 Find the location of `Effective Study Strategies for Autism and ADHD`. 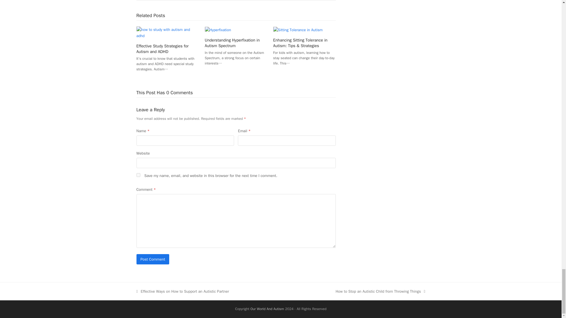

Effective Study Strategies for Autism and ADHD is located at coordinates (167, 32).